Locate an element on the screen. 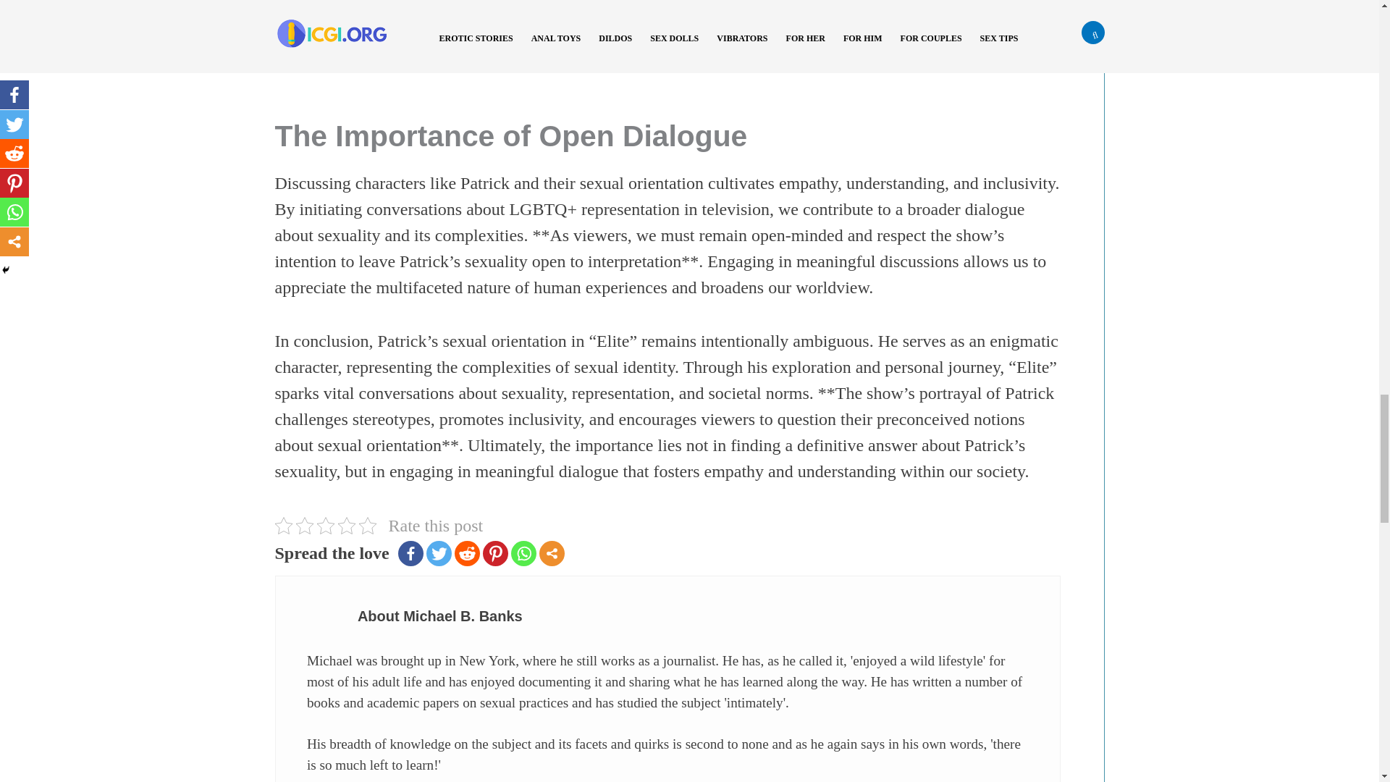  Twitter is located at coordinates (439, 553).